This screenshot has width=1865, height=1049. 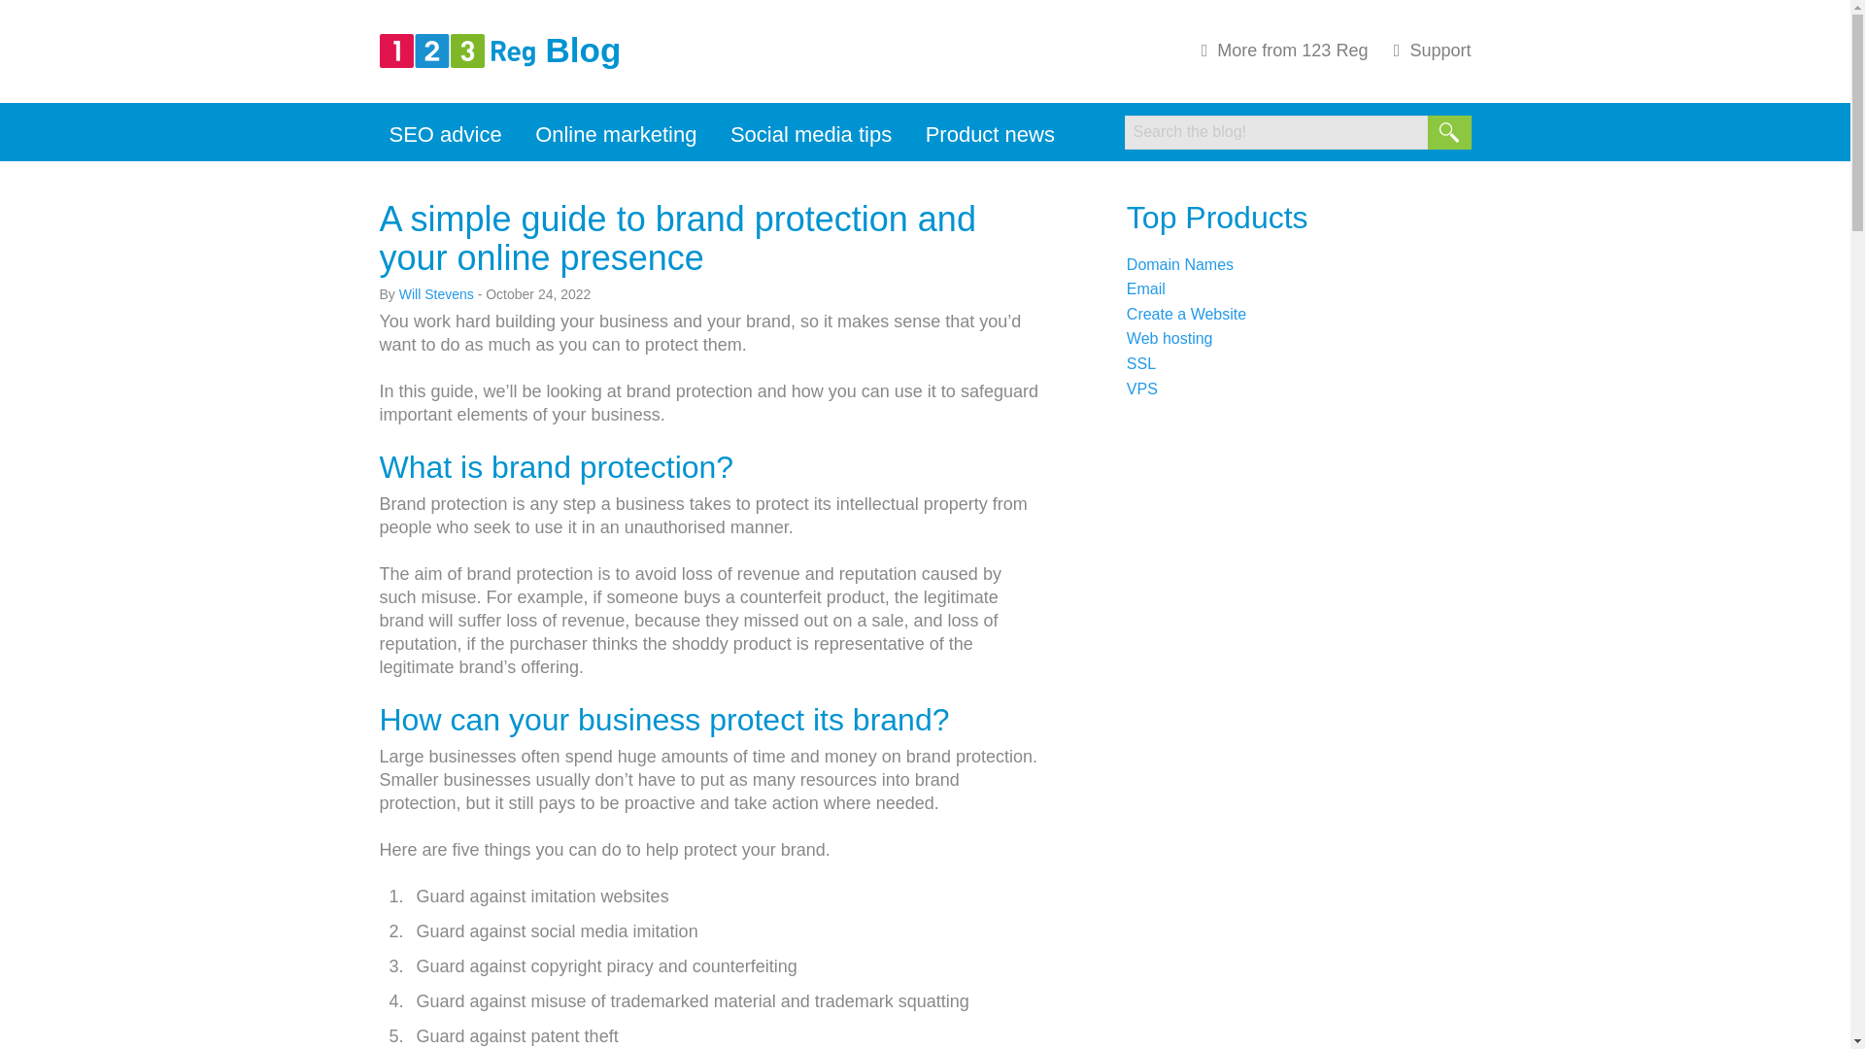 What do you see at coordinates (1179, 264) in the screenshot?
I see `Domain Names` at bounding box center [1179, 264].